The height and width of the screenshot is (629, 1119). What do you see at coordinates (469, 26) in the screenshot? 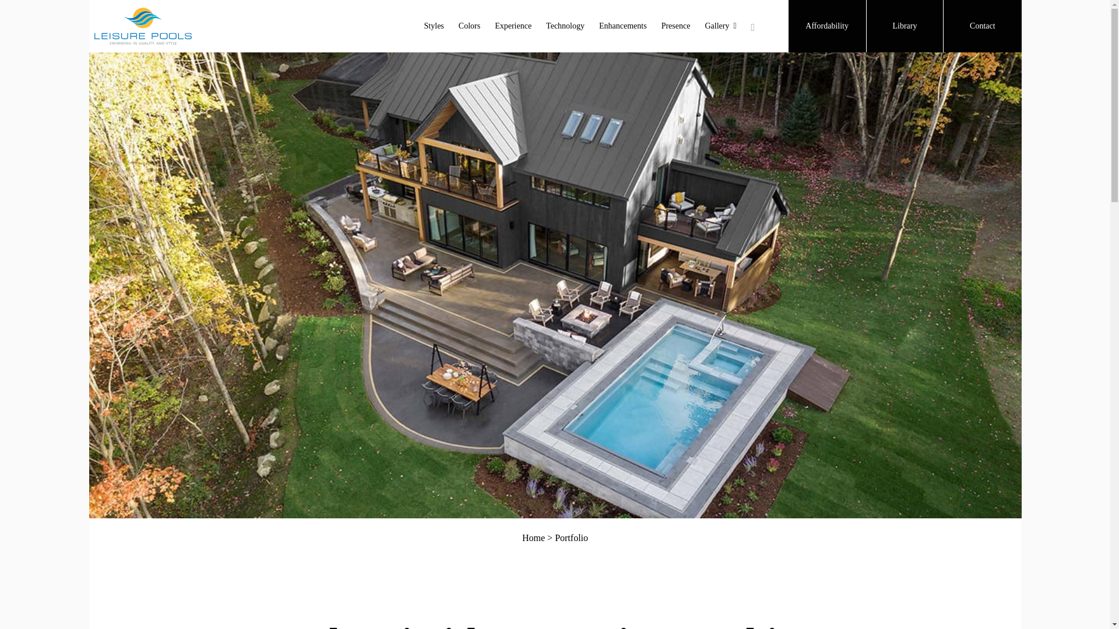
I see `Colors` at bounding box center [469, 26].